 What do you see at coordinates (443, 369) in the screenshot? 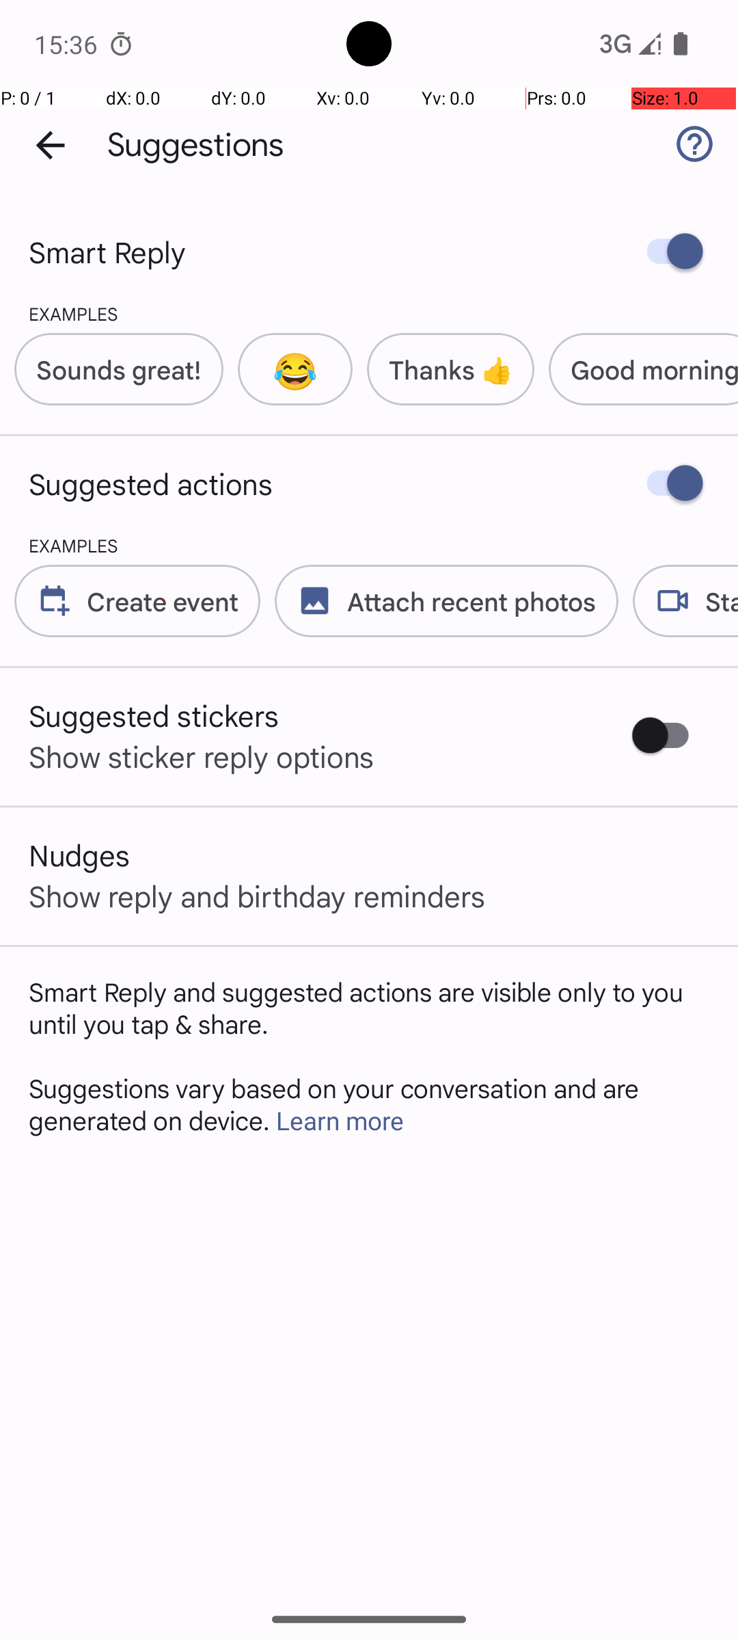
I see `Suggested reply: Thanks 👍` at bounding box center [443, 369].